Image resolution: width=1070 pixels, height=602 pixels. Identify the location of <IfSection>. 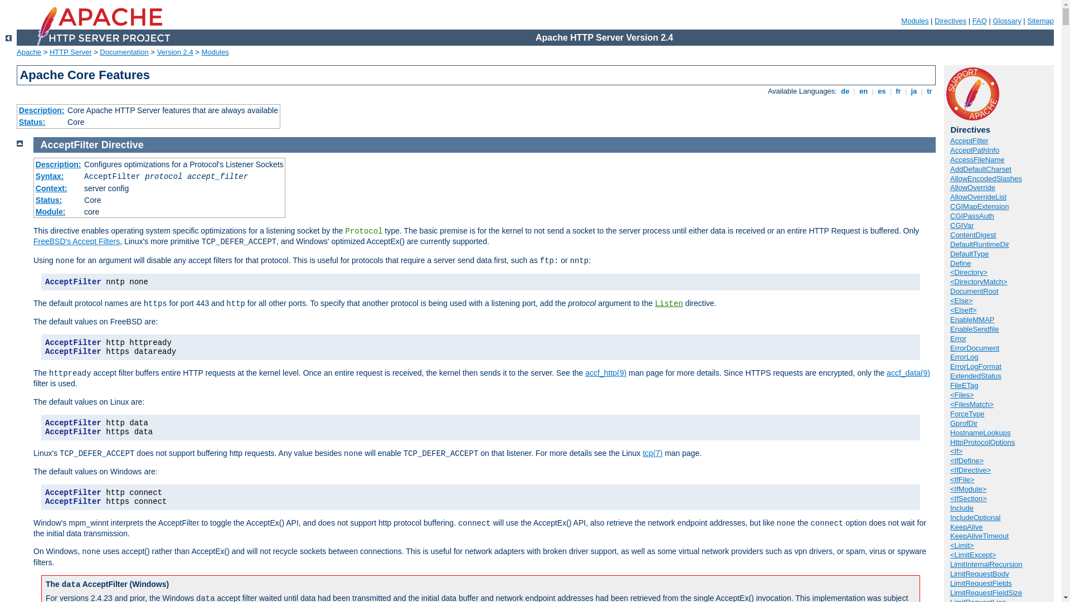
(969, 498).